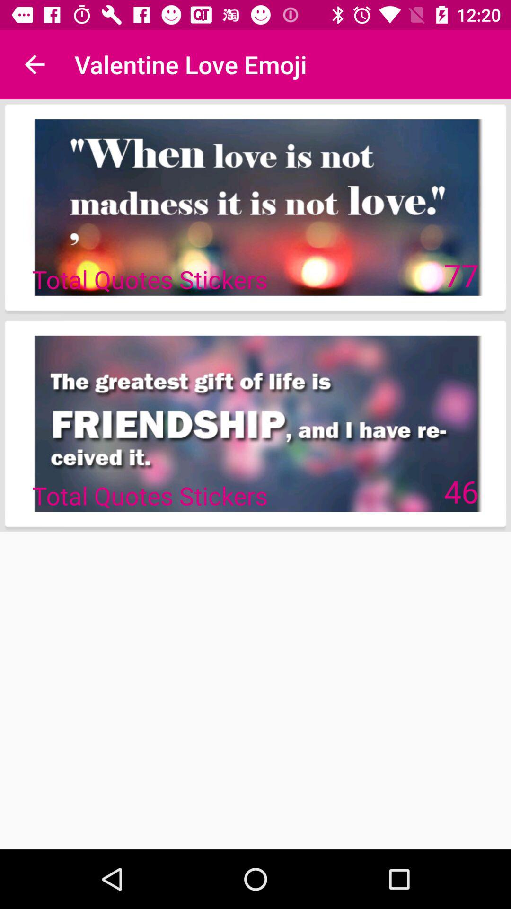  What do you see at coordinates (461, 275) in the screenshot?
I see `select item next to total quotes stickers item` at bounding box center [461, 275].